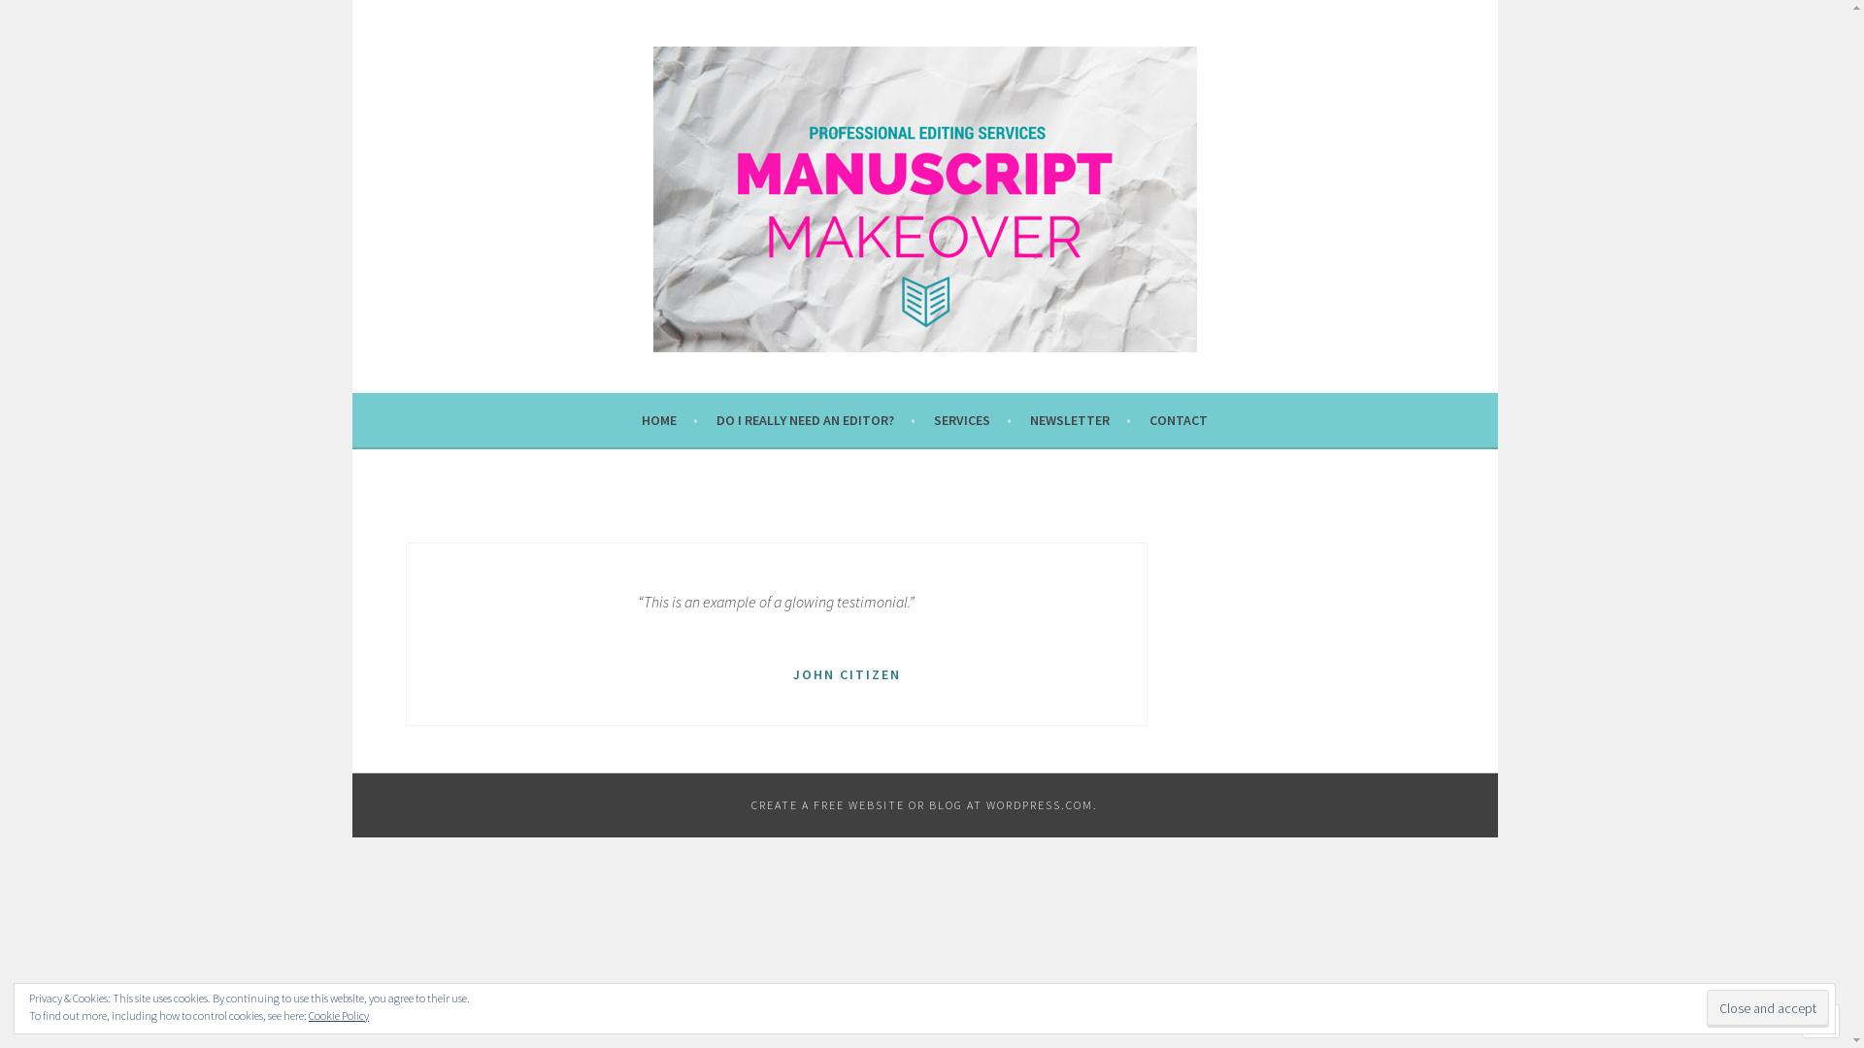 The height and width of the screenshot is (1048, 1864). Describe the element at coordinates (339, 1015) in the screenshot. I see `Cookie Policy` at that location.